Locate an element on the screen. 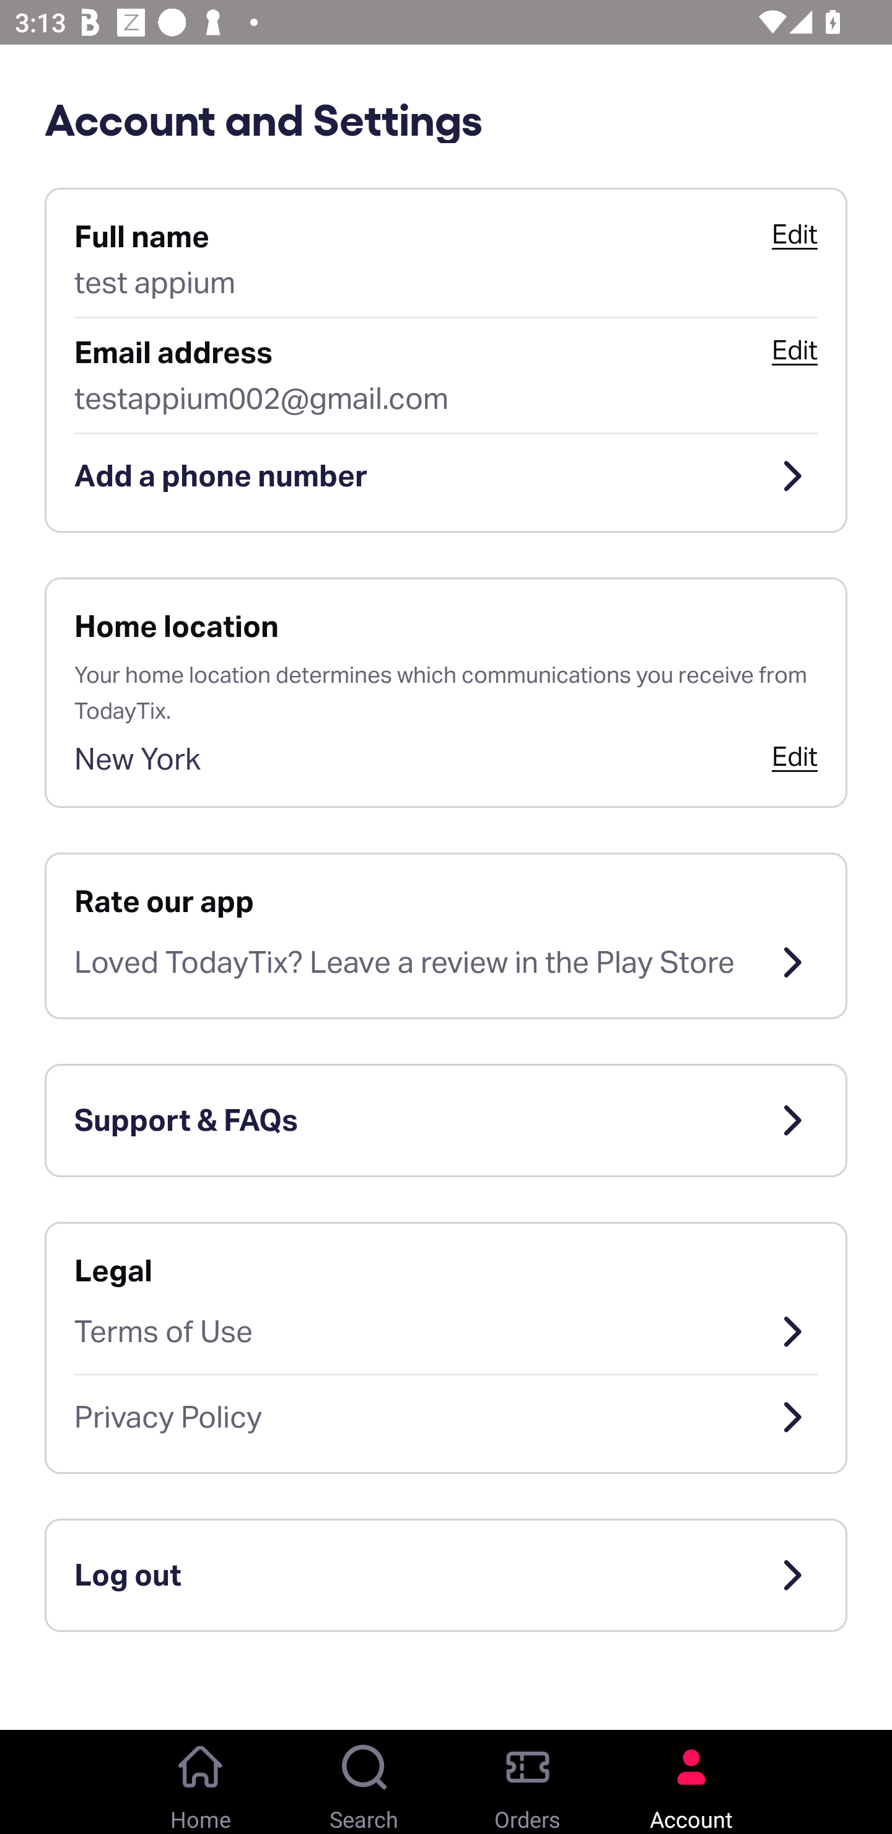  Orders is located at coordinates (528, 1782).